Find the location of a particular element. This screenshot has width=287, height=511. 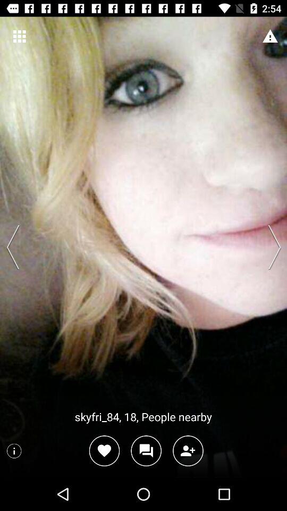

click the item below the skyfri_84 18 people is located at coordinates (104, 450).